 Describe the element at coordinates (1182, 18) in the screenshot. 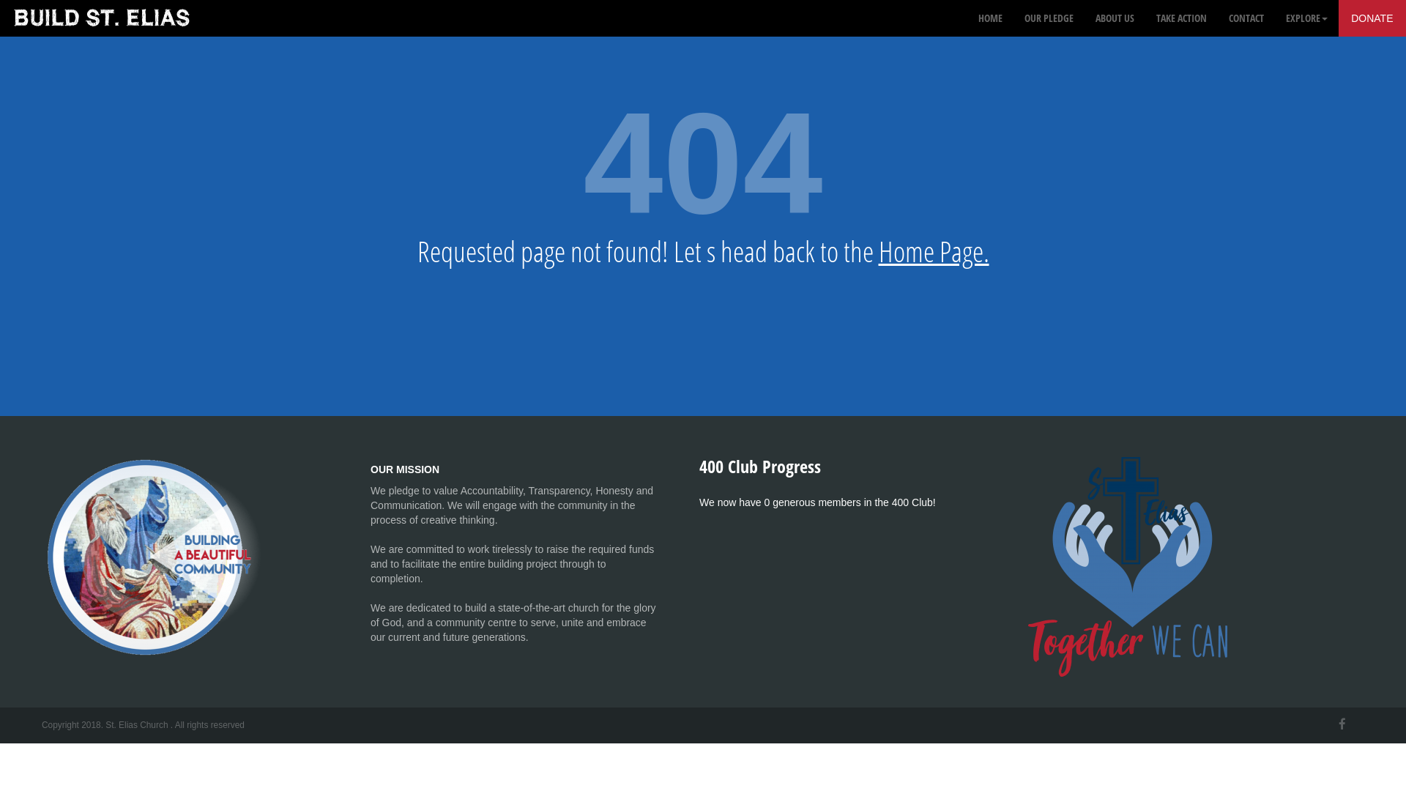

I see `TAKE ACTION` at that location.